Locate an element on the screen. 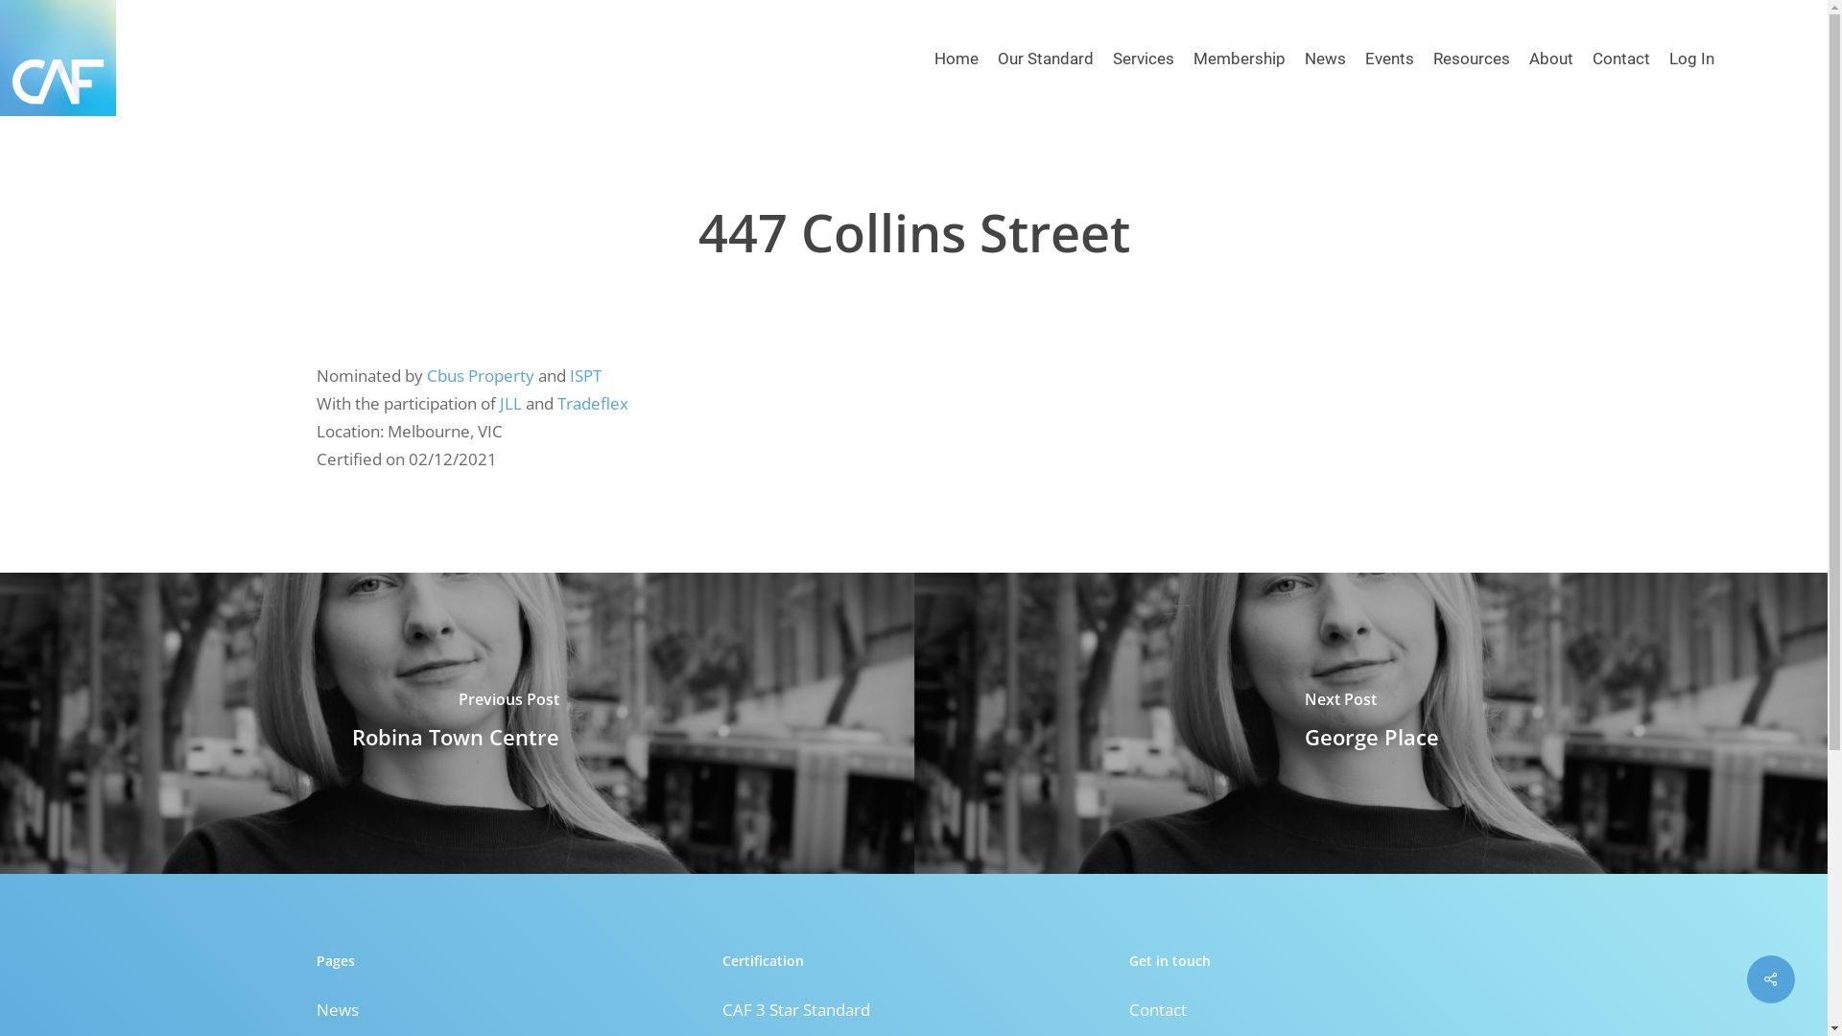  News is located at coordinates (1326, 59).